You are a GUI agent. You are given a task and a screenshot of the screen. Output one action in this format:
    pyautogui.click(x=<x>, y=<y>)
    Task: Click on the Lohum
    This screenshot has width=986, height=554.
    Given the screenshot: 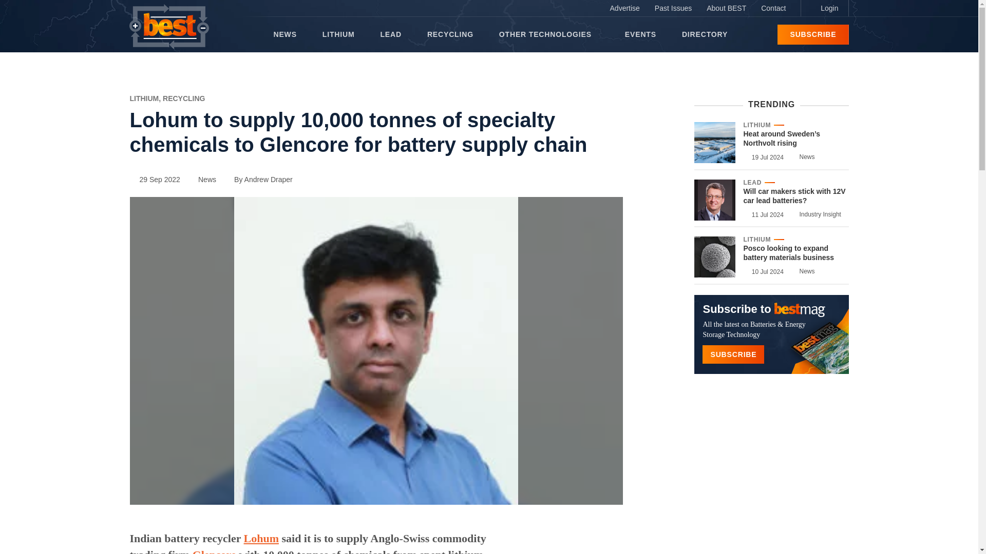 What is the action you would take?
    pyautogui.click(x=261, y=538)
    